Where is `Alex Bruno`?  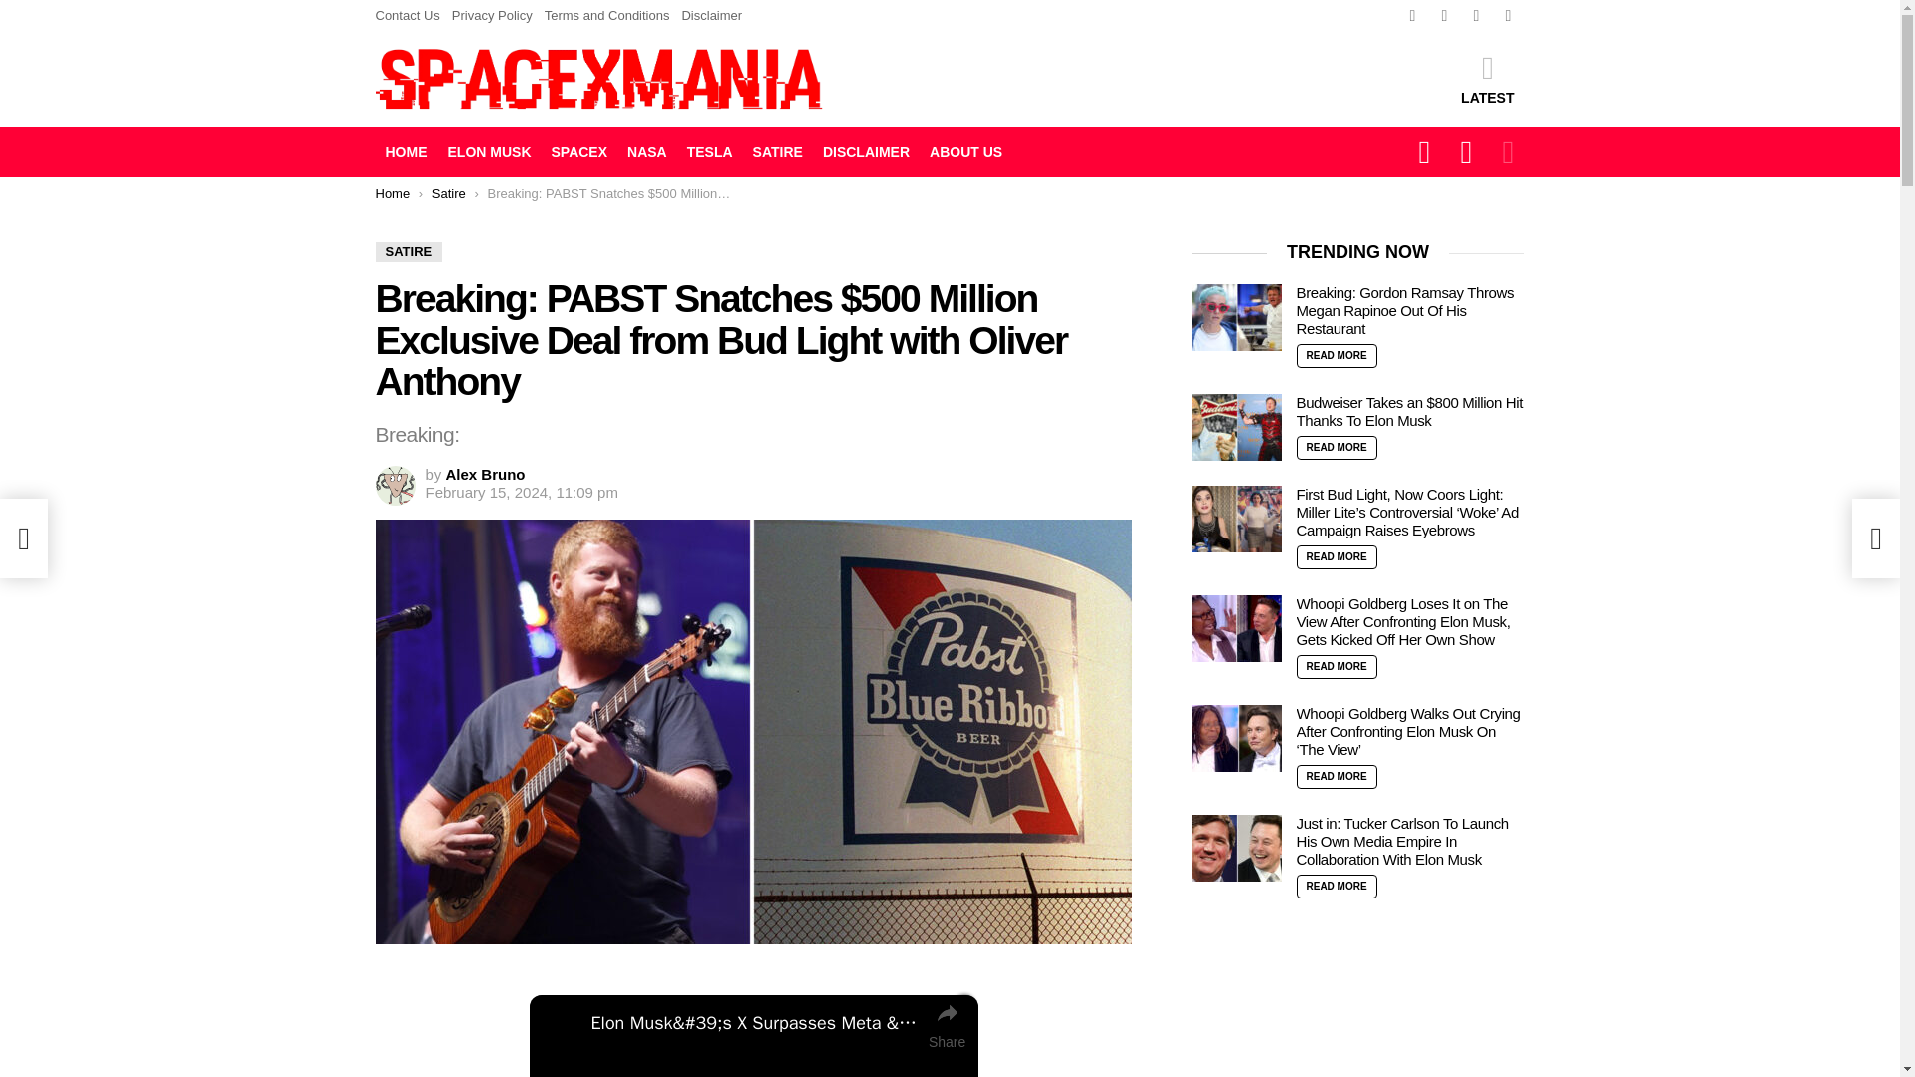 Alex Bruno is located at coordinates (485, 473).